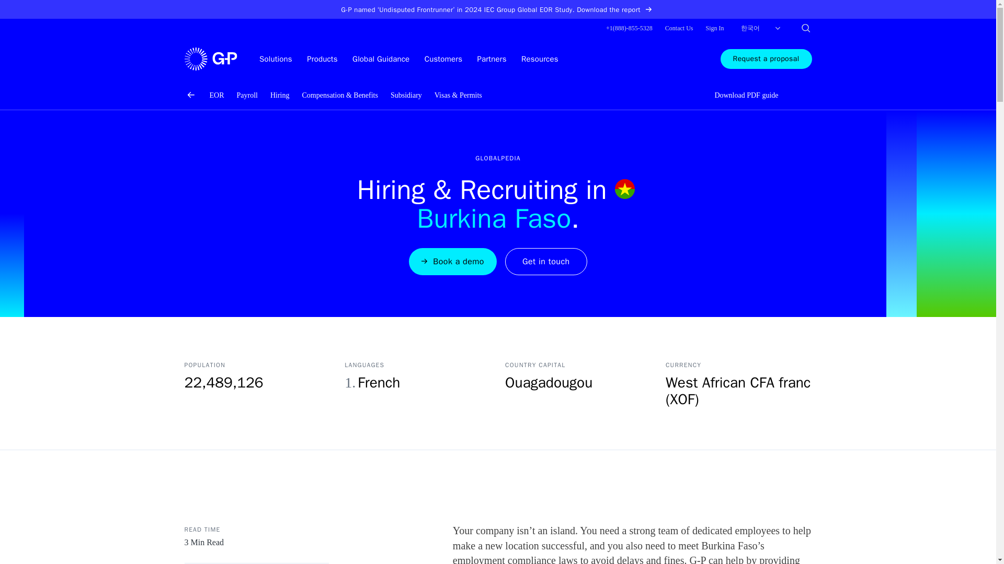 The image size is (1004, 564). Describe the element at coordinates (740, 95) in the screenshot. I see `Download PDF guide` at that location.